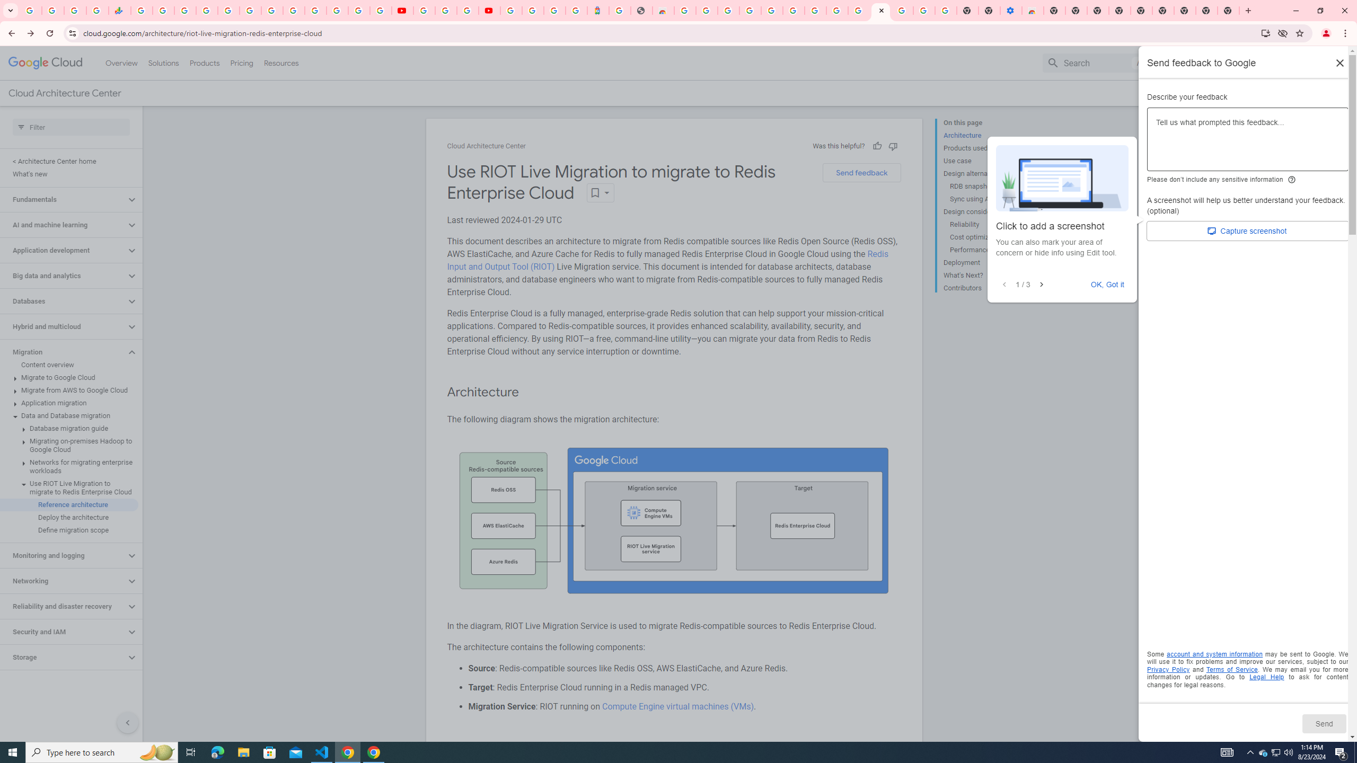 The width and height of the screenshot is (1357, 763). What do you see at coordinates (947, 11) in the screenshot?
I see `Turn cookies on or off - Computer - Google Account Help` at bounding box center [947, 11].